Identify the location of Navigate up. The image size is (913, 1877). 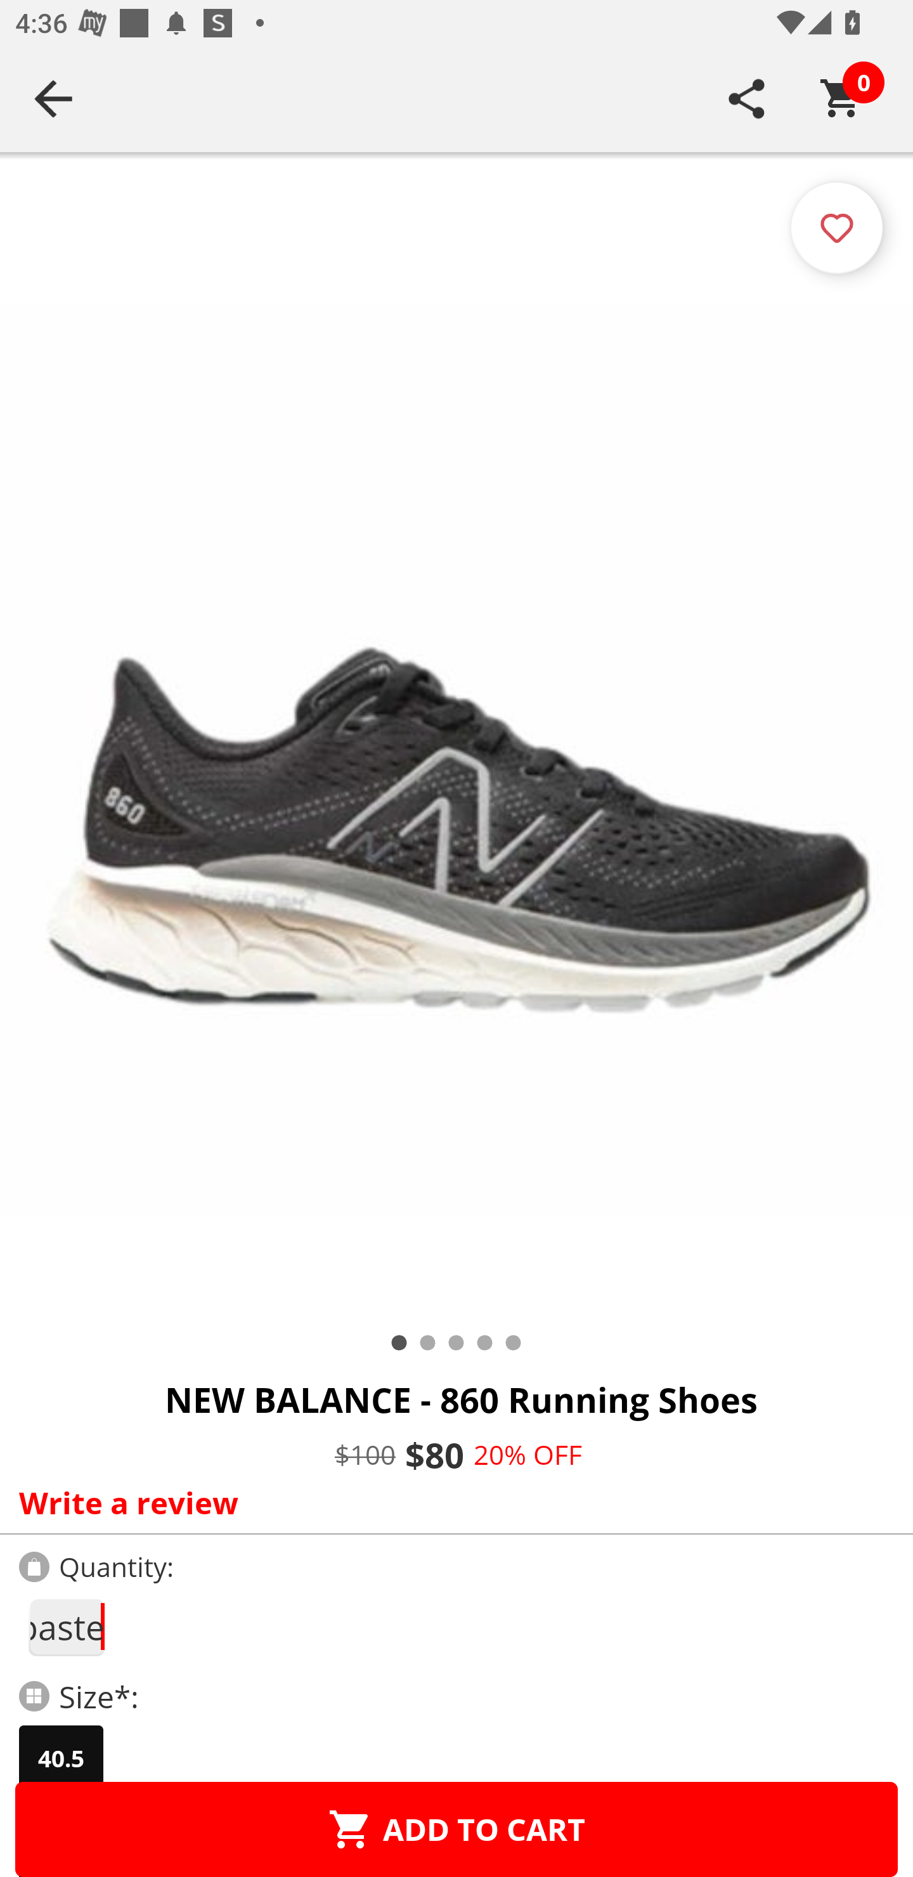
(53, 98).